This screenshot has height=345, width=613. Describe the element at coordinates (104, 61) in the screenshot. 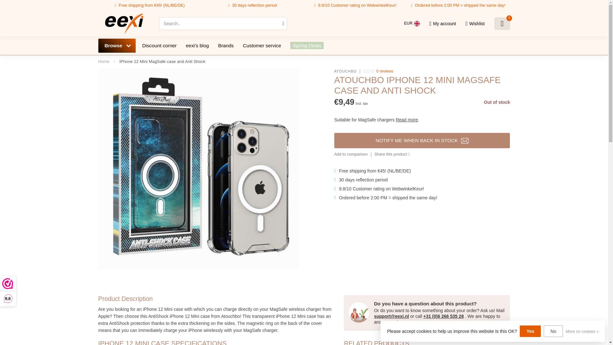

I see `Home` at that location.